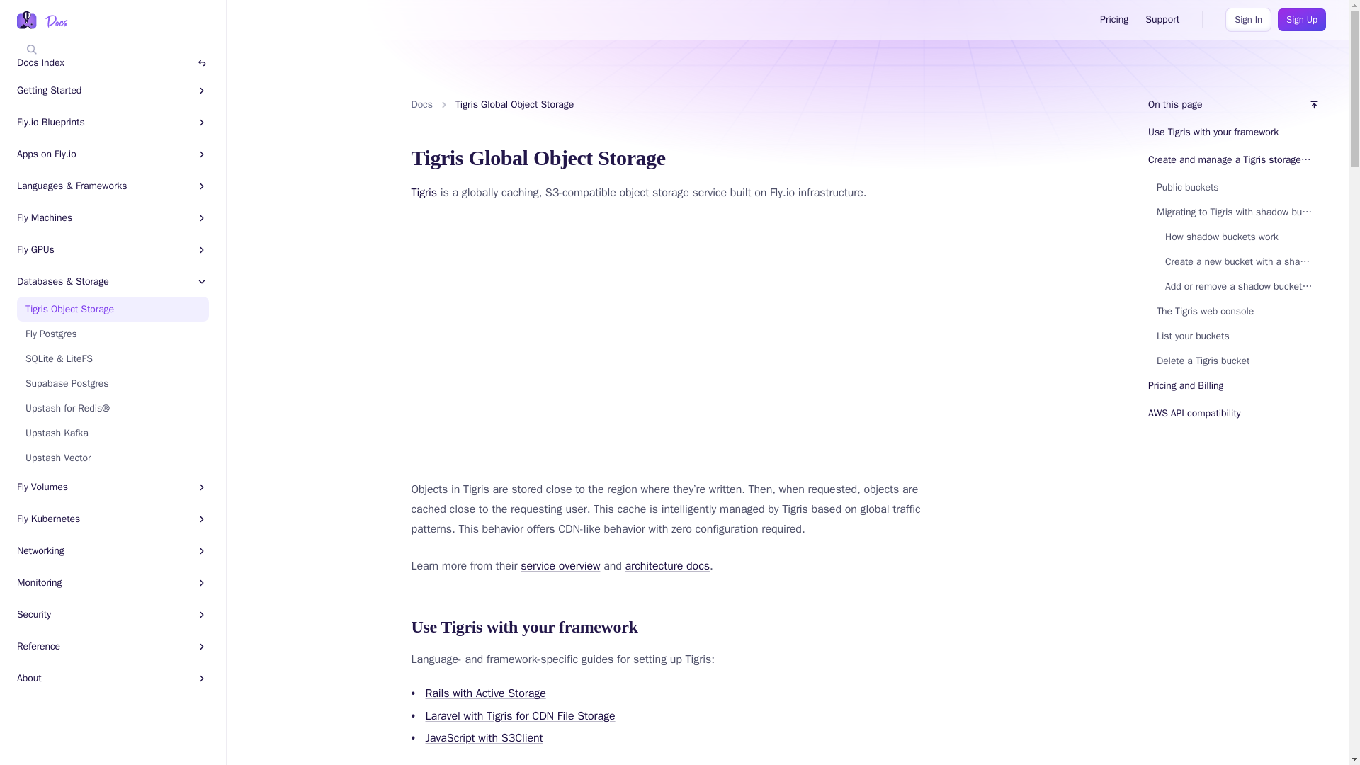 This screenshot has width=1360, height=765. Describe the element at coordinates (1162, 20) in the screenshot. I see `Support` at that location.